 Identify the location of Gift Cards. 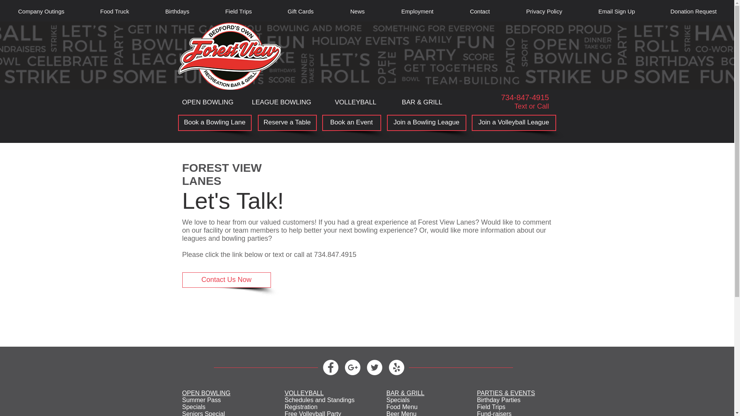
(300, 11).